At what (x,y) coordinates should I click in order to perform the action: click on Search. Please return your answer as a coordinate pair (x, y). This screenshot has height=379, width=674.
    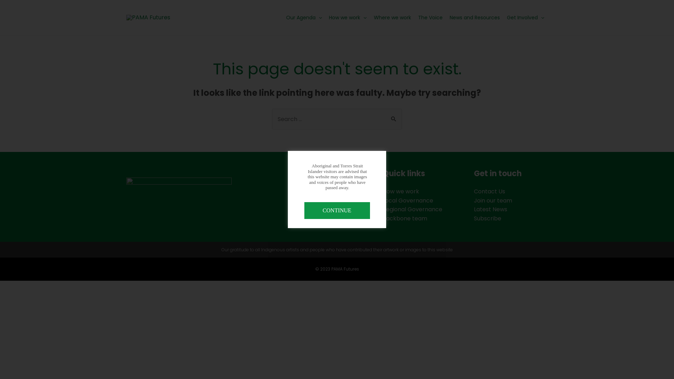
    Looking at the image, I should click on (394, 116).